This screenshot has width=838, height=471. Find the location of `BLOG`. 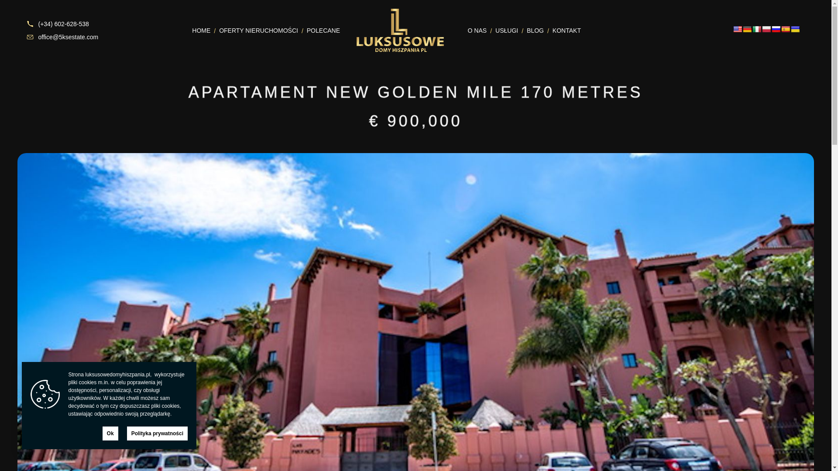

BLOG is located at coordinates (531, 30).